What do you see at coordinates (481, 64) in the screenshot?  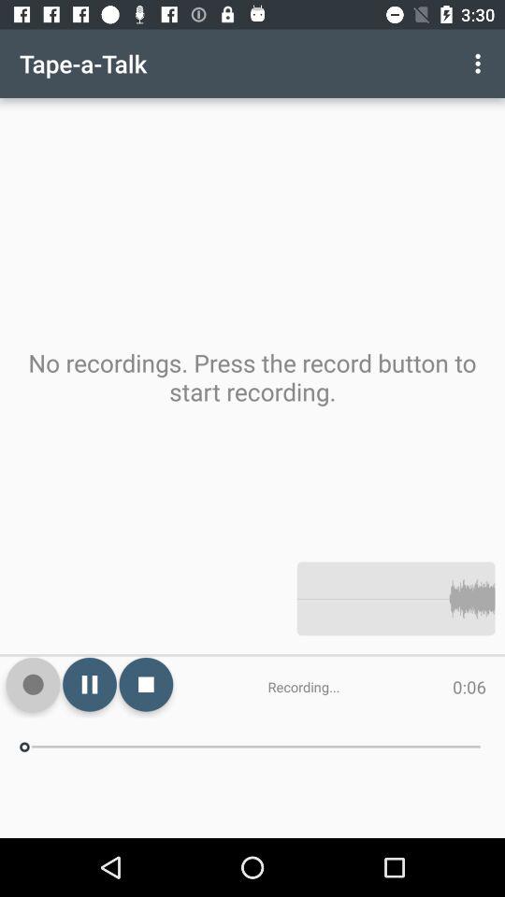 I see `choose the app above the no recordings press item` at bounding box center [481, 64].